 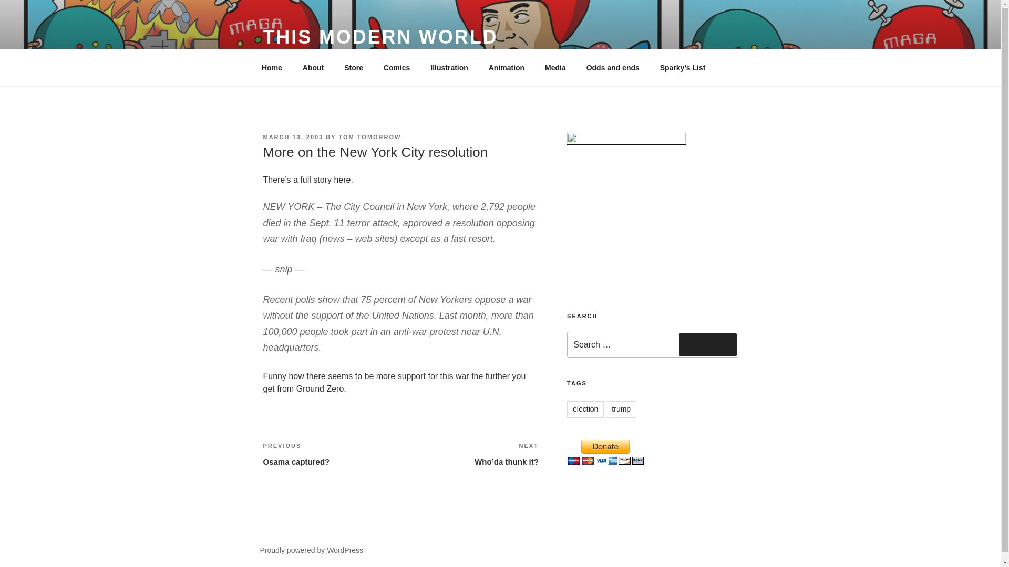 I want to click on Proudly powered by WordPress, so click(x=379, y=37).